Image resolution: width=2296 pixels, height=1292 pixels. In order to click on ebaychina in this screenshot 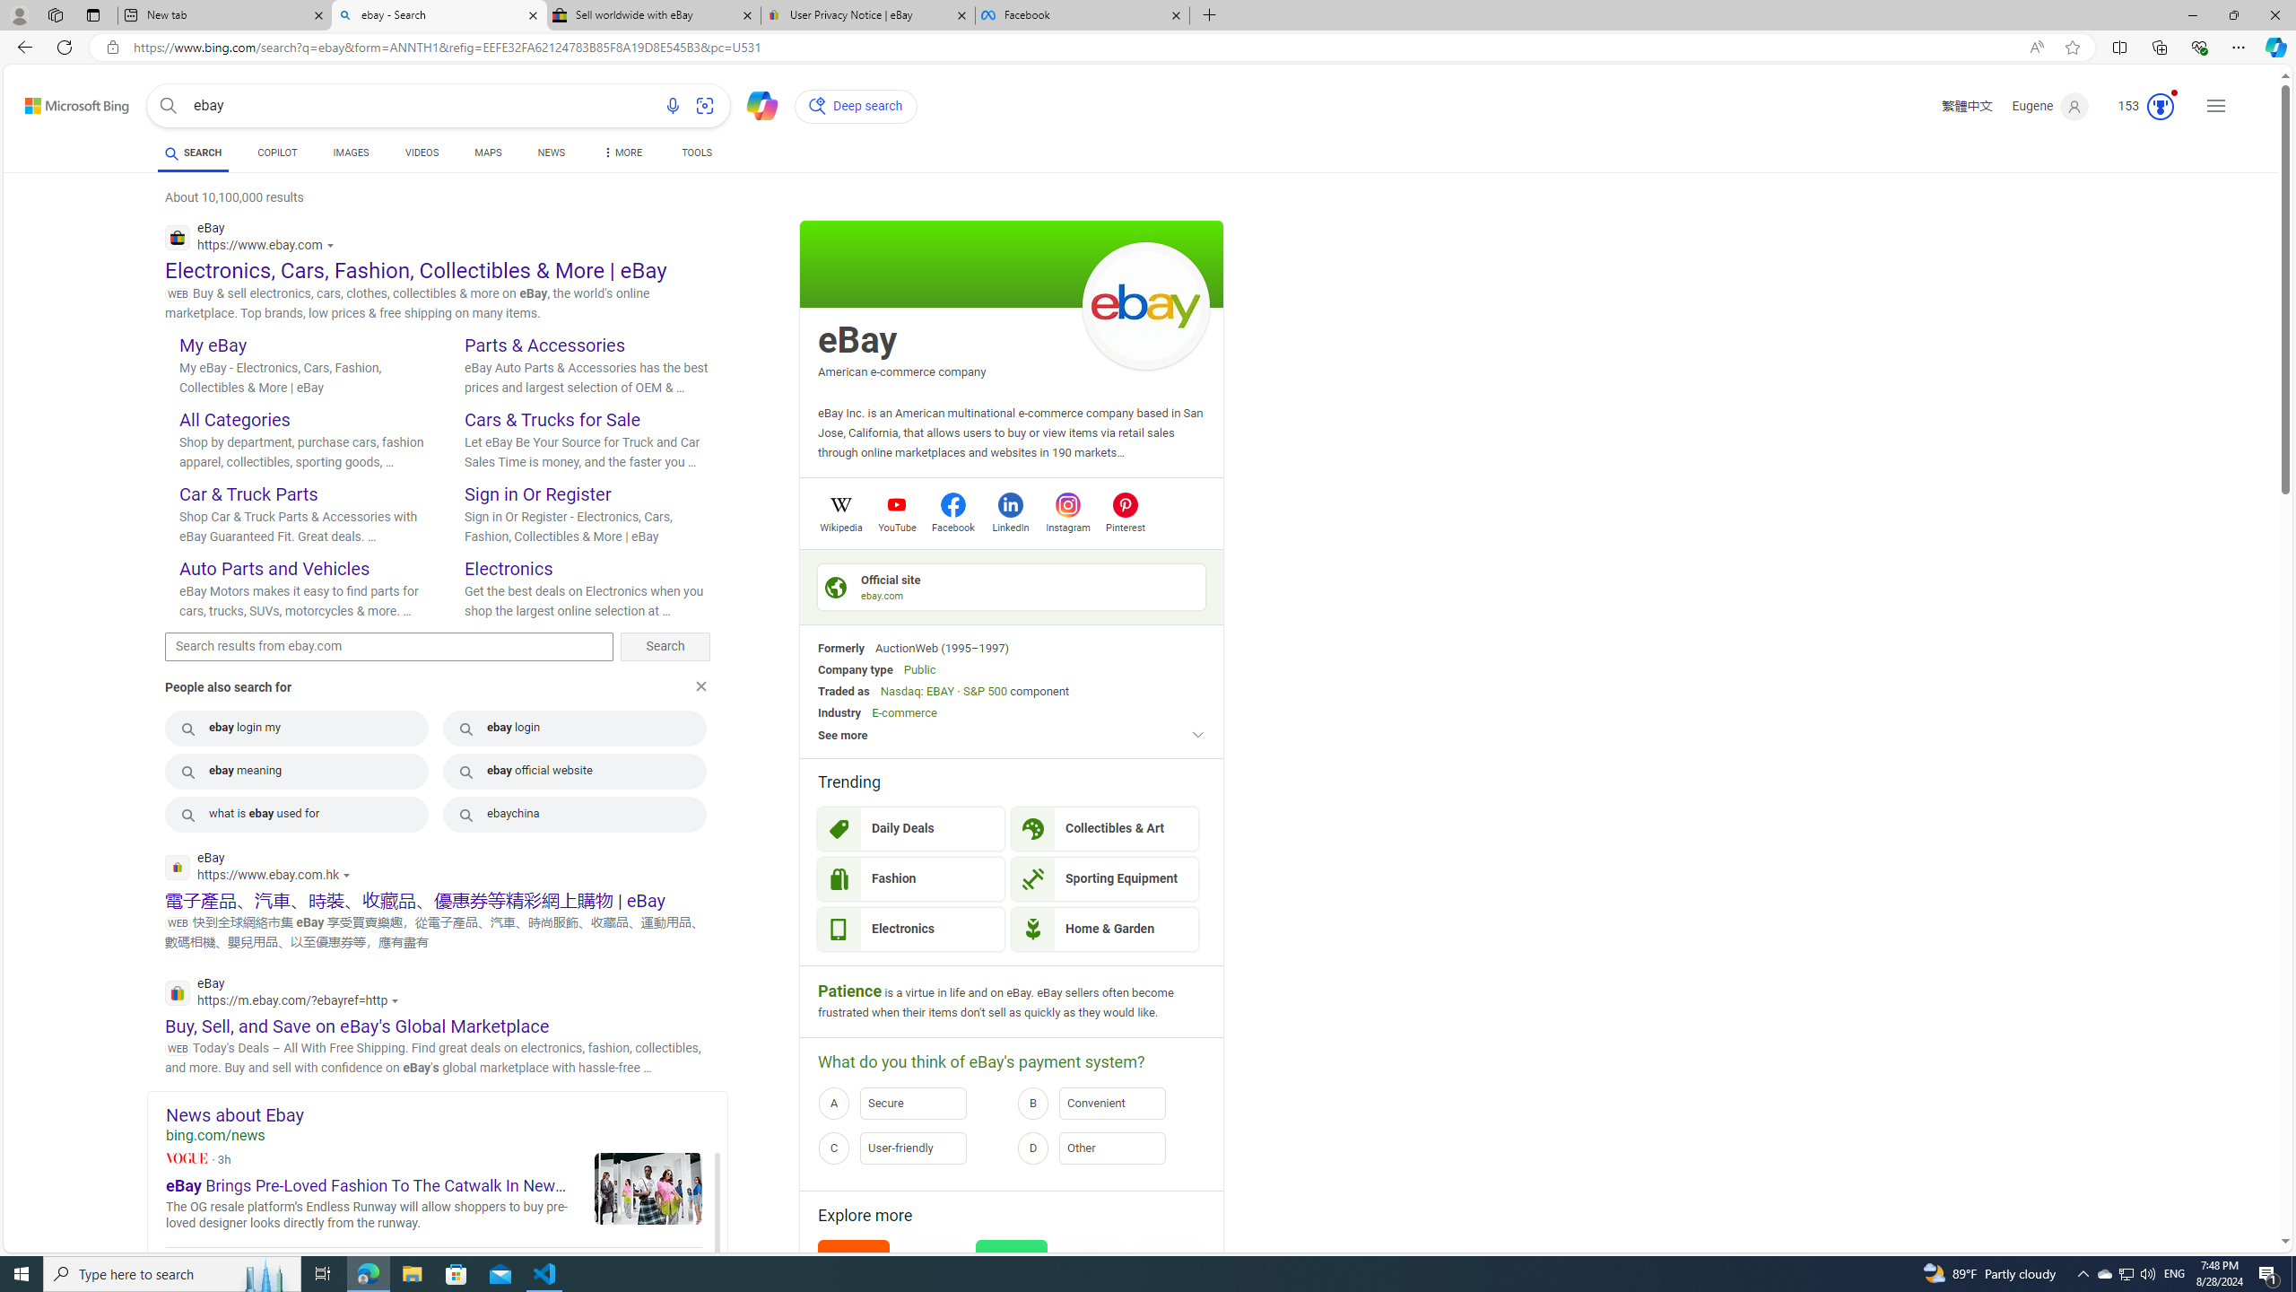, I will do `click(575, 814)`.